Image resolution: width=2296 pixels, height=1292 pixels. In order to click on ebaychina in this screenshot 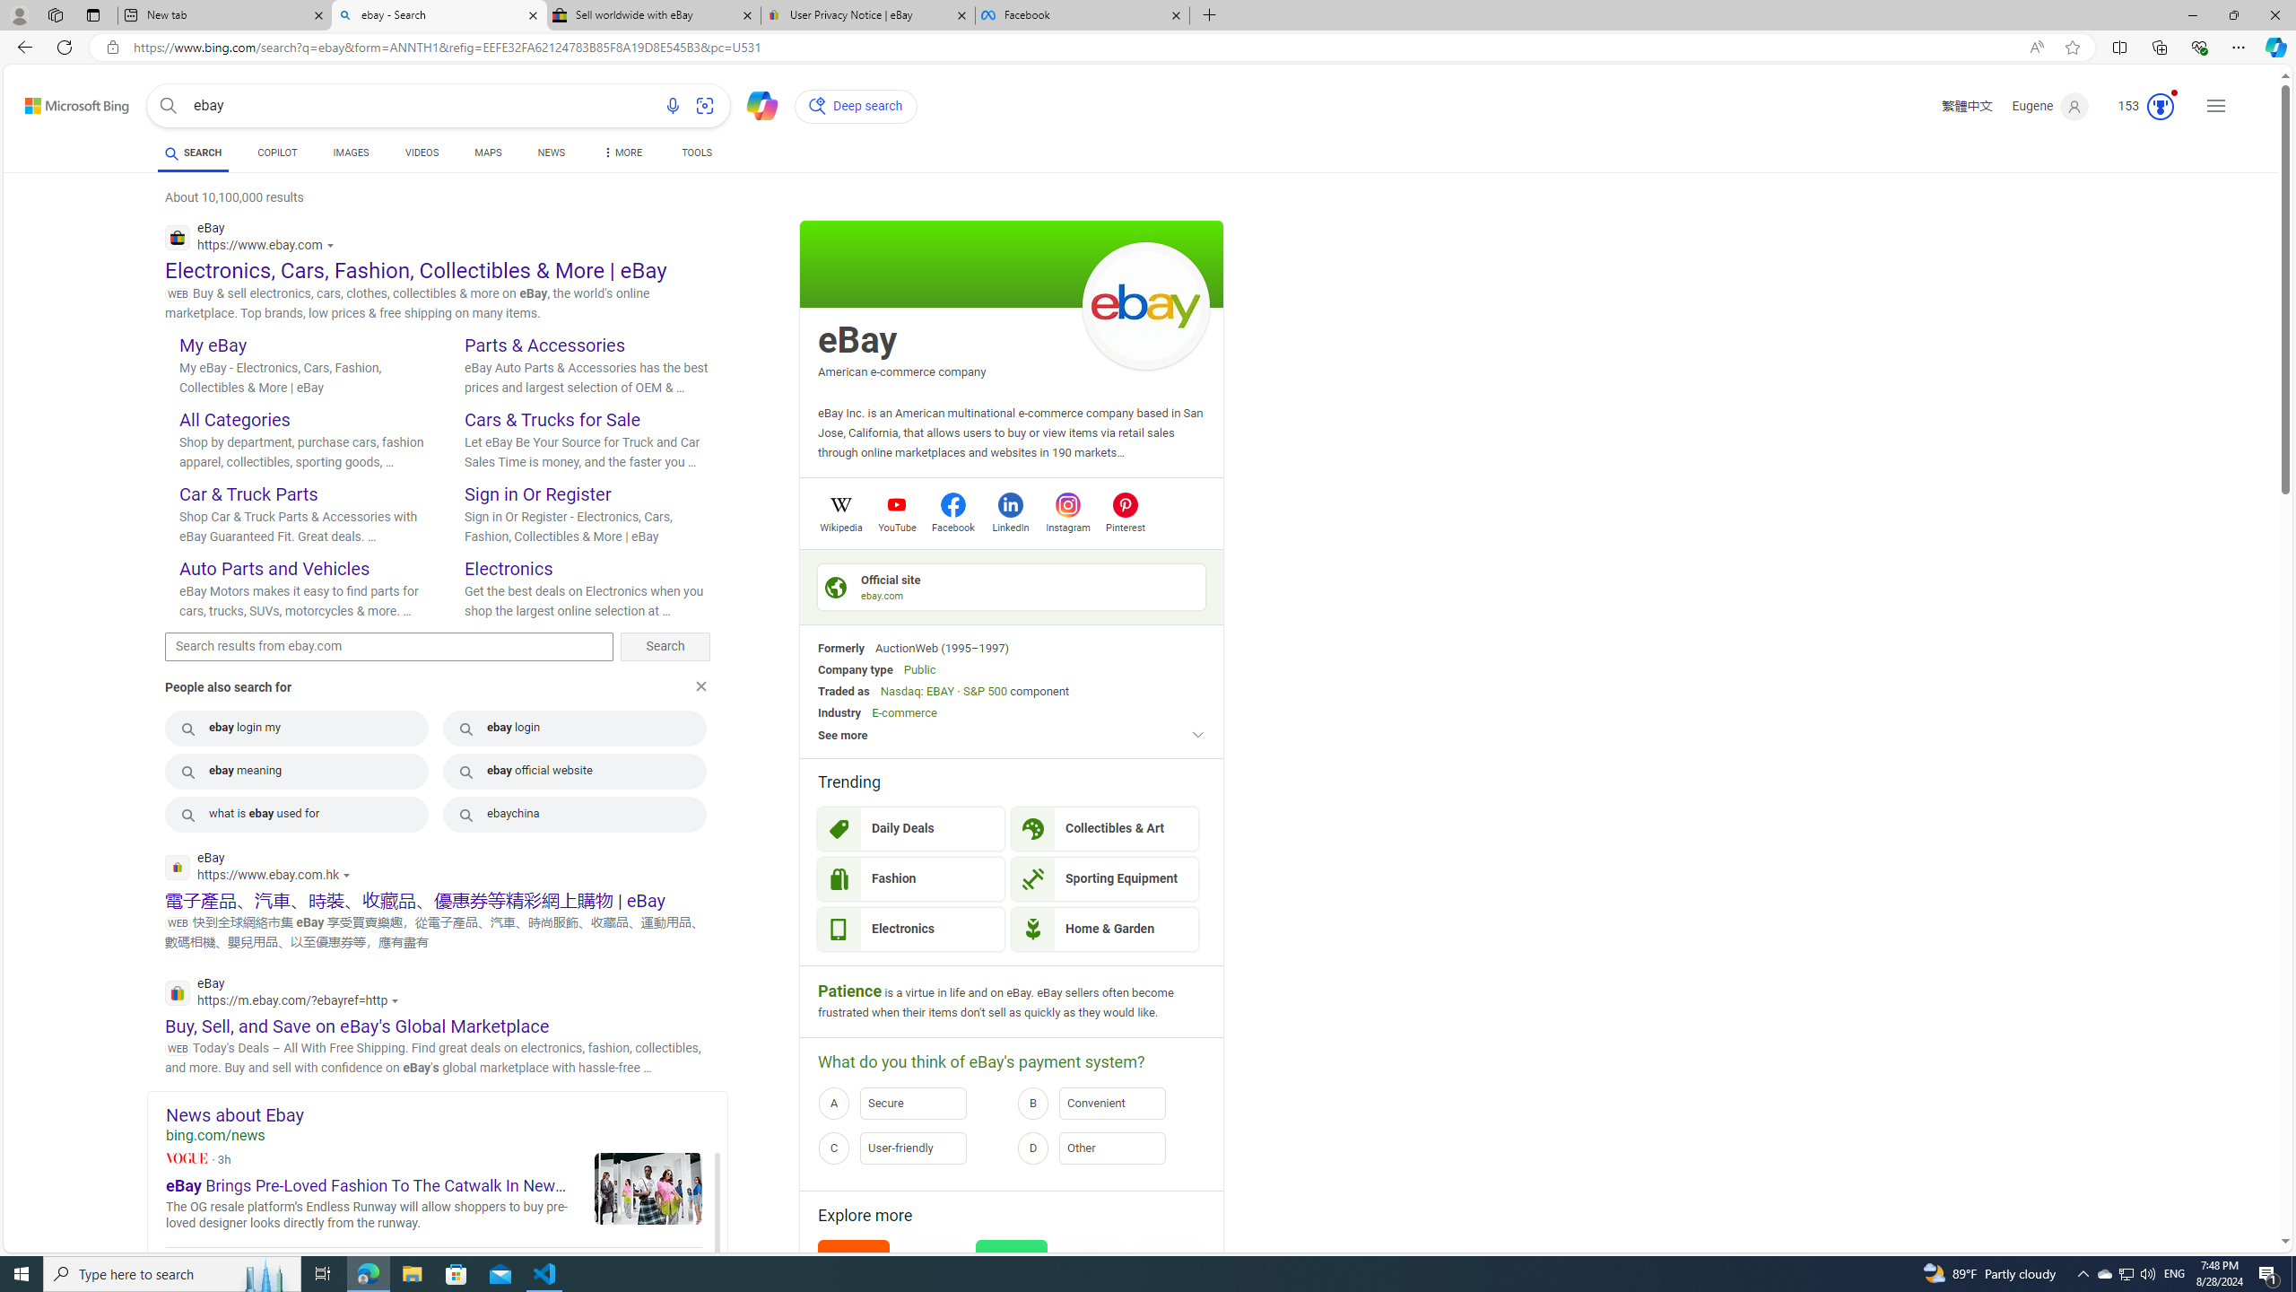, I will do `click(575, 814)`.